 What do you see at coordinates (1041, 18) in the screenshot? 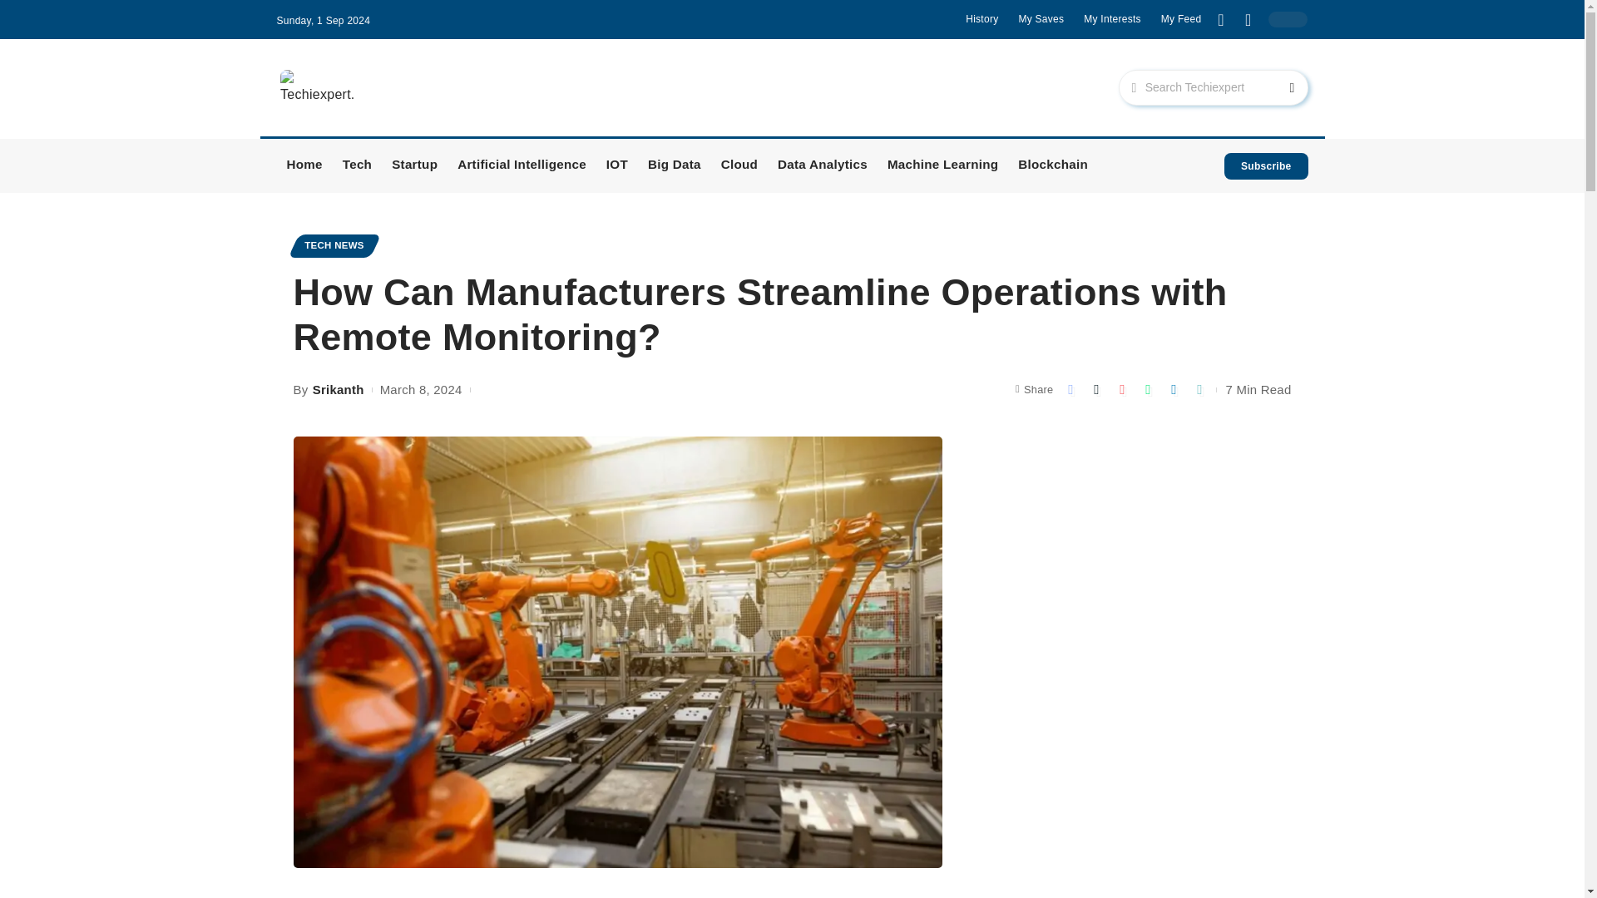
I see `My Saves` at bounding box center [1041, 18].